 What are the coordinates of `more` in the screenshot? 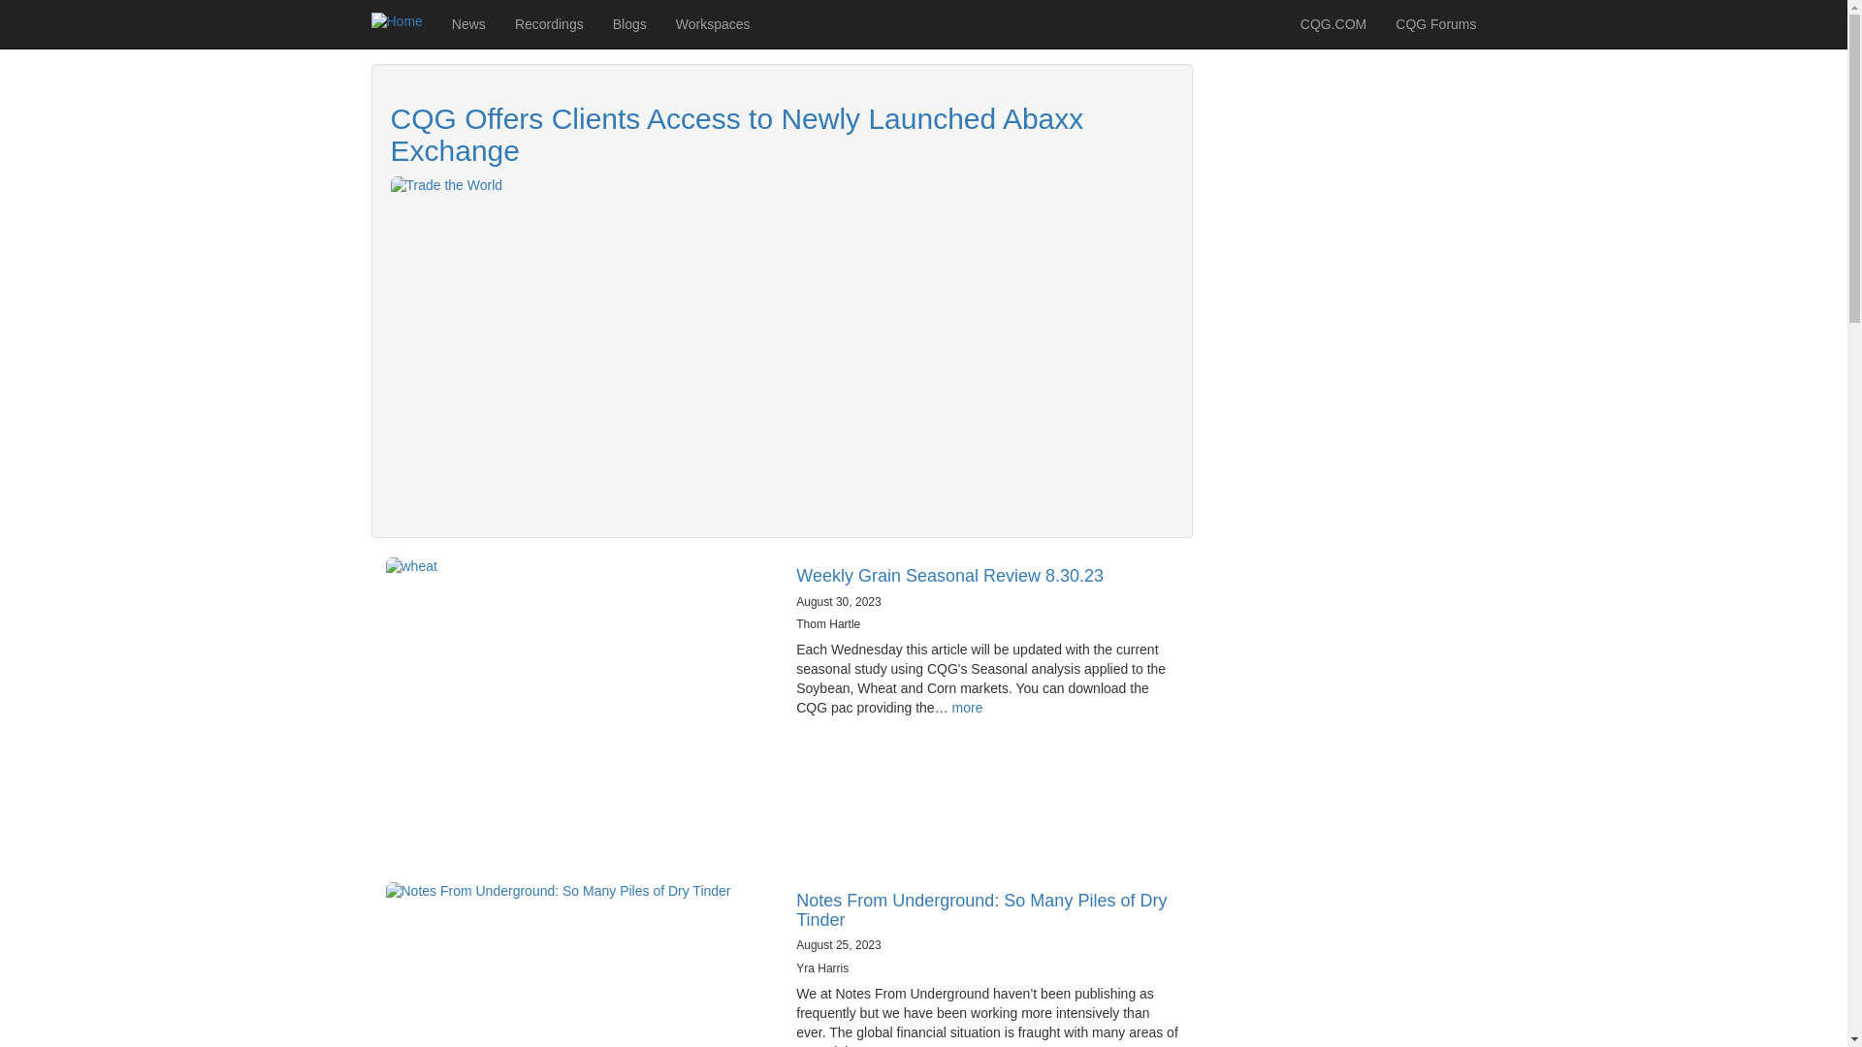 It's located at (881, 1045).